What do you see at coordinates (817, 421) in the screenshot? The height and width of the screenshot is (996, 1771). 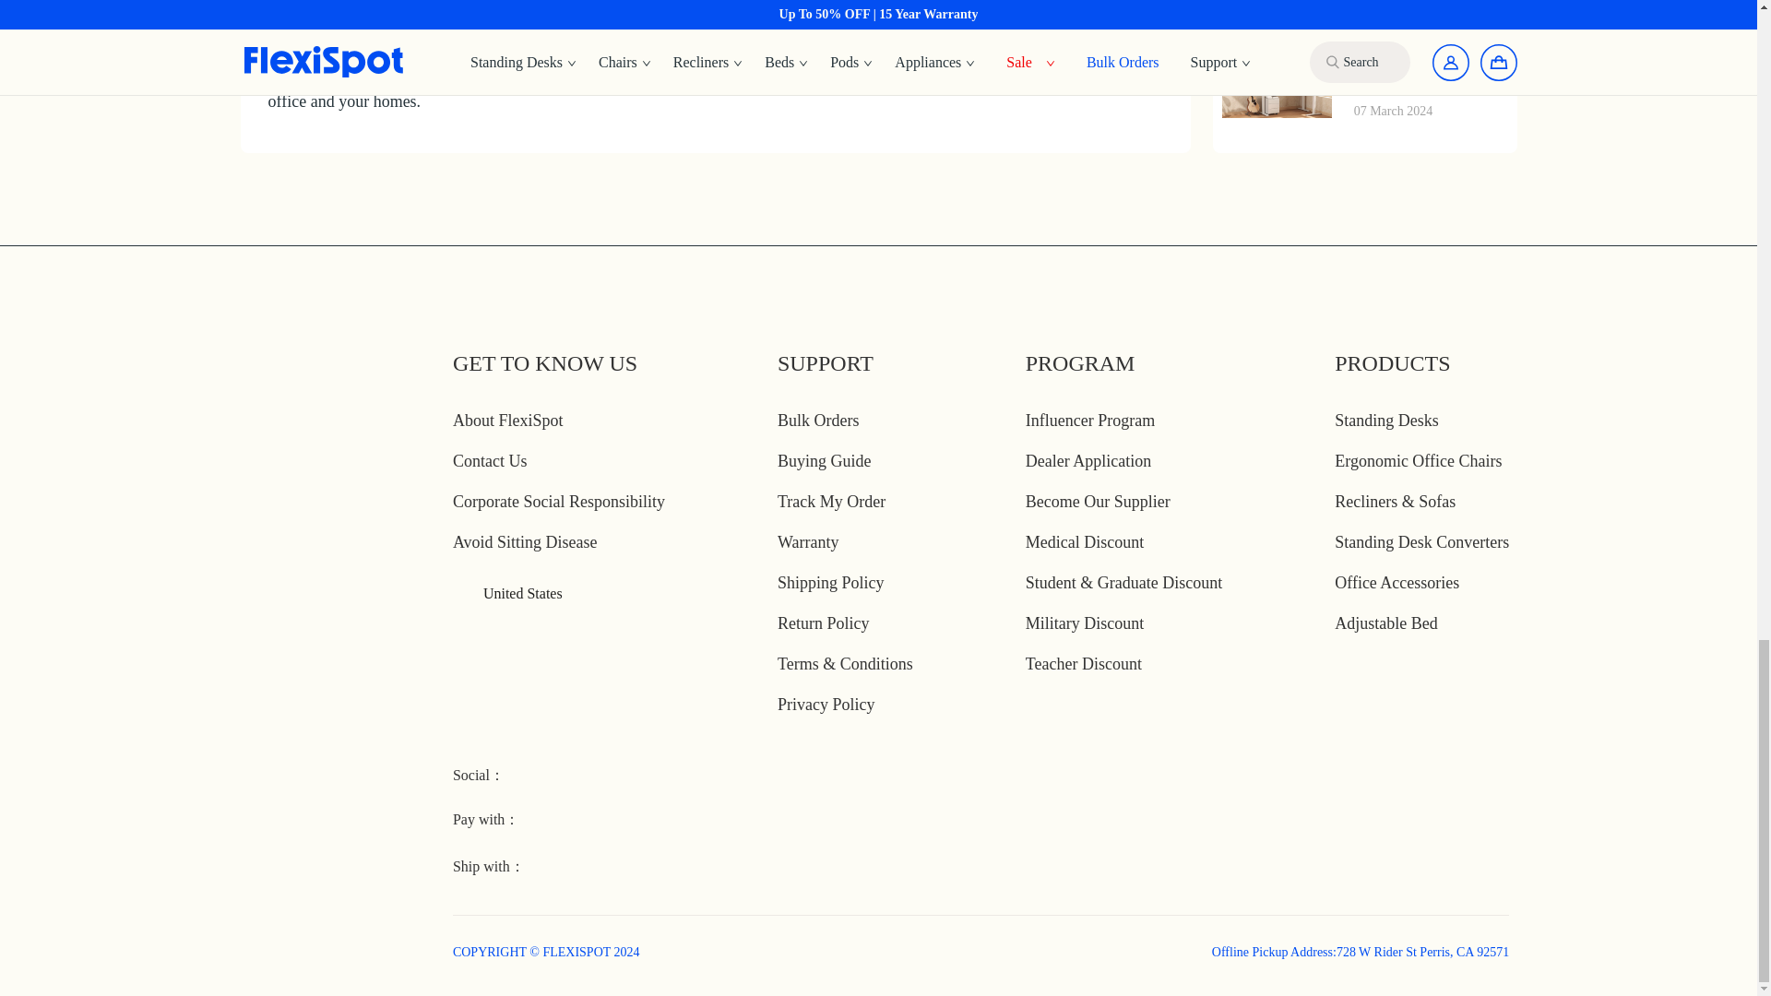 I see `Bulk Orders` at bounding box center [817, 421].